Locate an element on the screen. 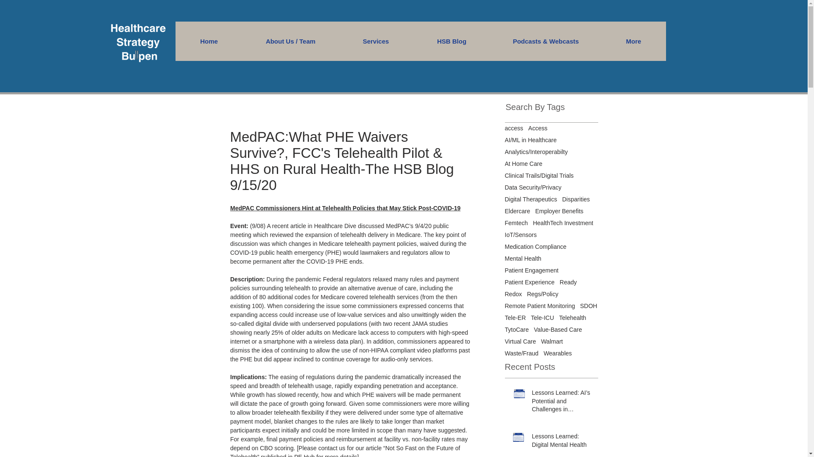 This screenshot has height=457, width=814. Digital Therapeutics is located at coordinates (531, 199).